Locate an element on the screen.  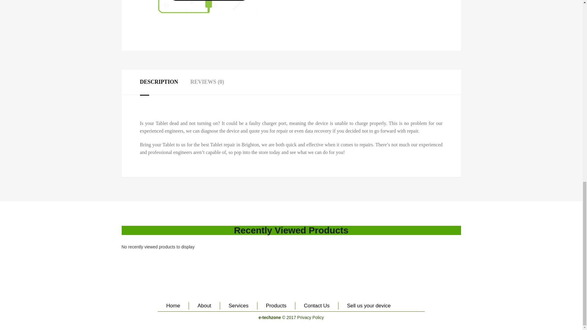
DESCRIPTION is located at coordinates (159, 82).